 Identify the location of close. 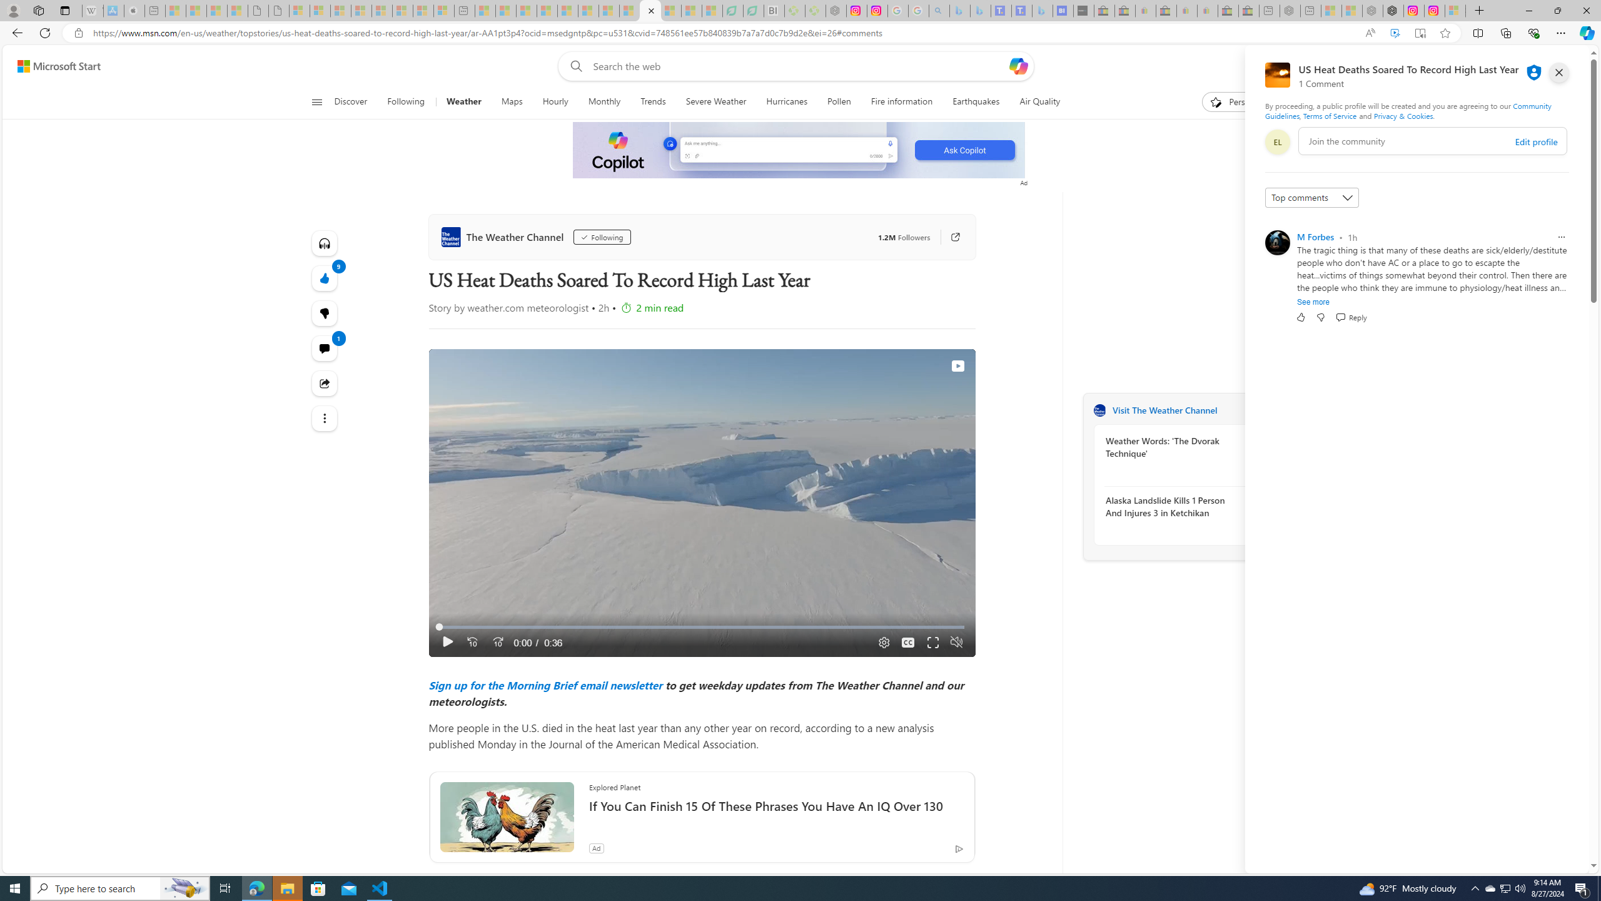
(1559, 73).